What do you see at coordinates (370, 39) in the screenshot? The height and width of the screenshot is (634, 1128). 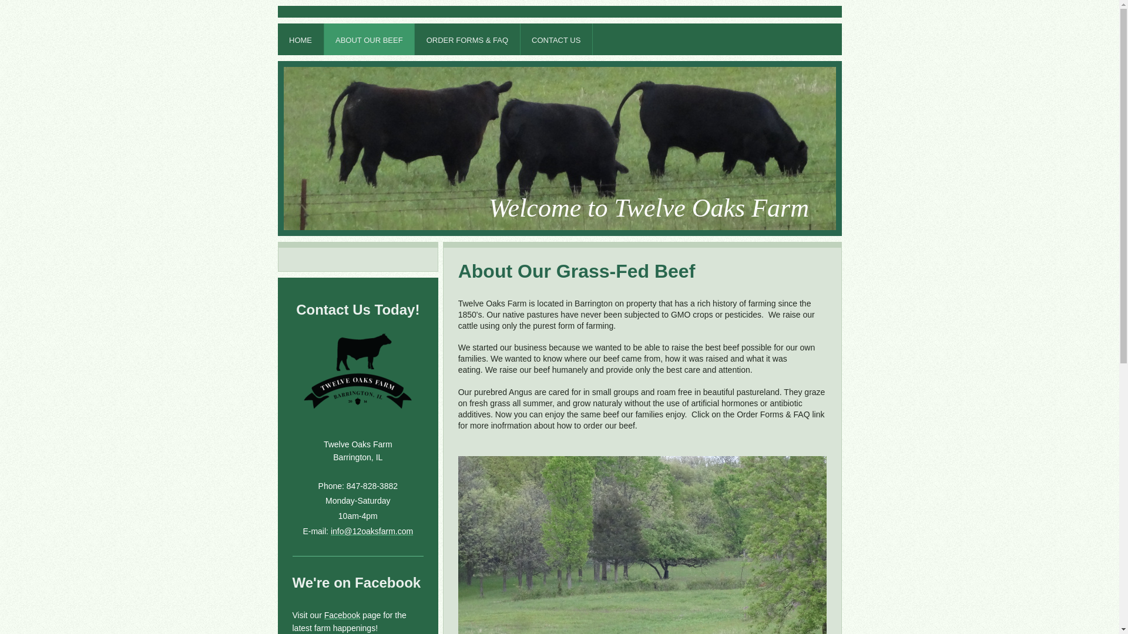 I see `ABOUT OUR BEEF` at bounding box center [370, 39].